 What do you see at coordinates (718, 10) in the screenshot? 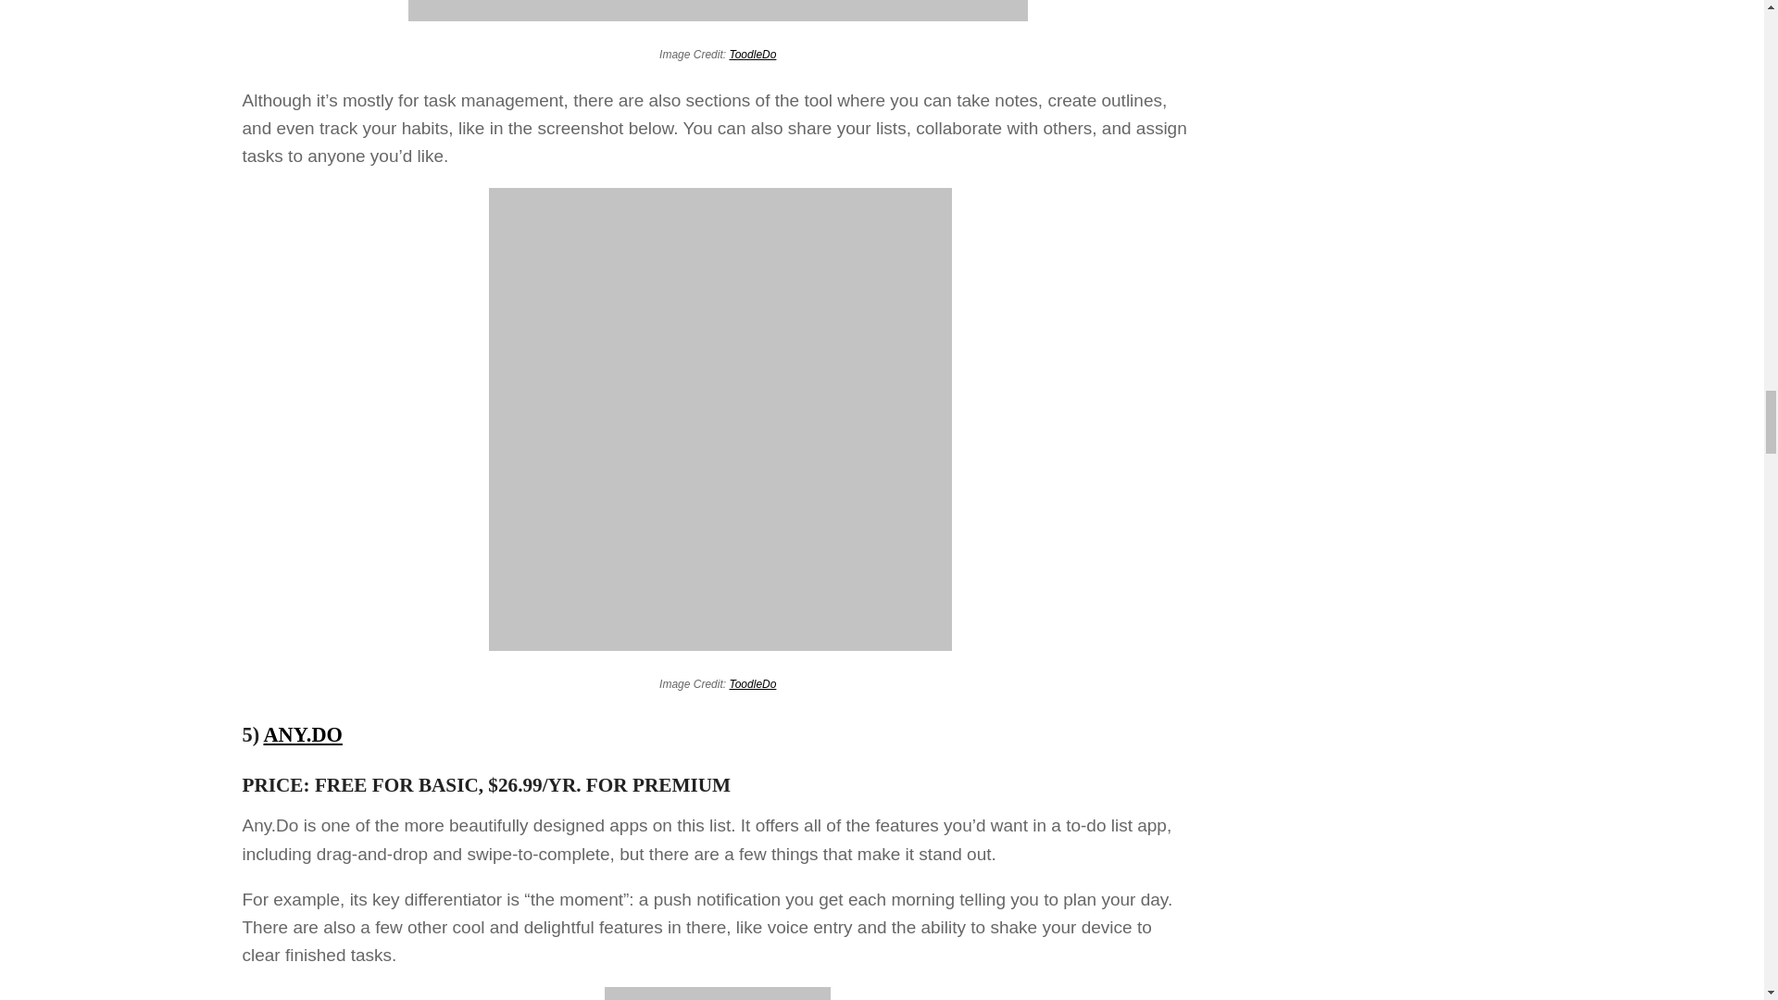
I see `toodledo-redesign.png` at bounding box center [718, 10].